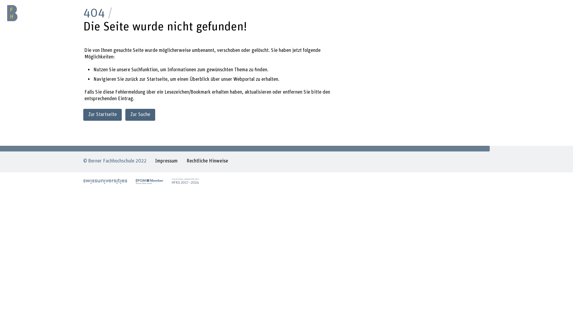 Image resolution: width=573 pixels, height=322 pixels. What do you see at coordinates (185, 181) in the screenshot?
I see `Akkreditierung` at bounding box center [185, 181].